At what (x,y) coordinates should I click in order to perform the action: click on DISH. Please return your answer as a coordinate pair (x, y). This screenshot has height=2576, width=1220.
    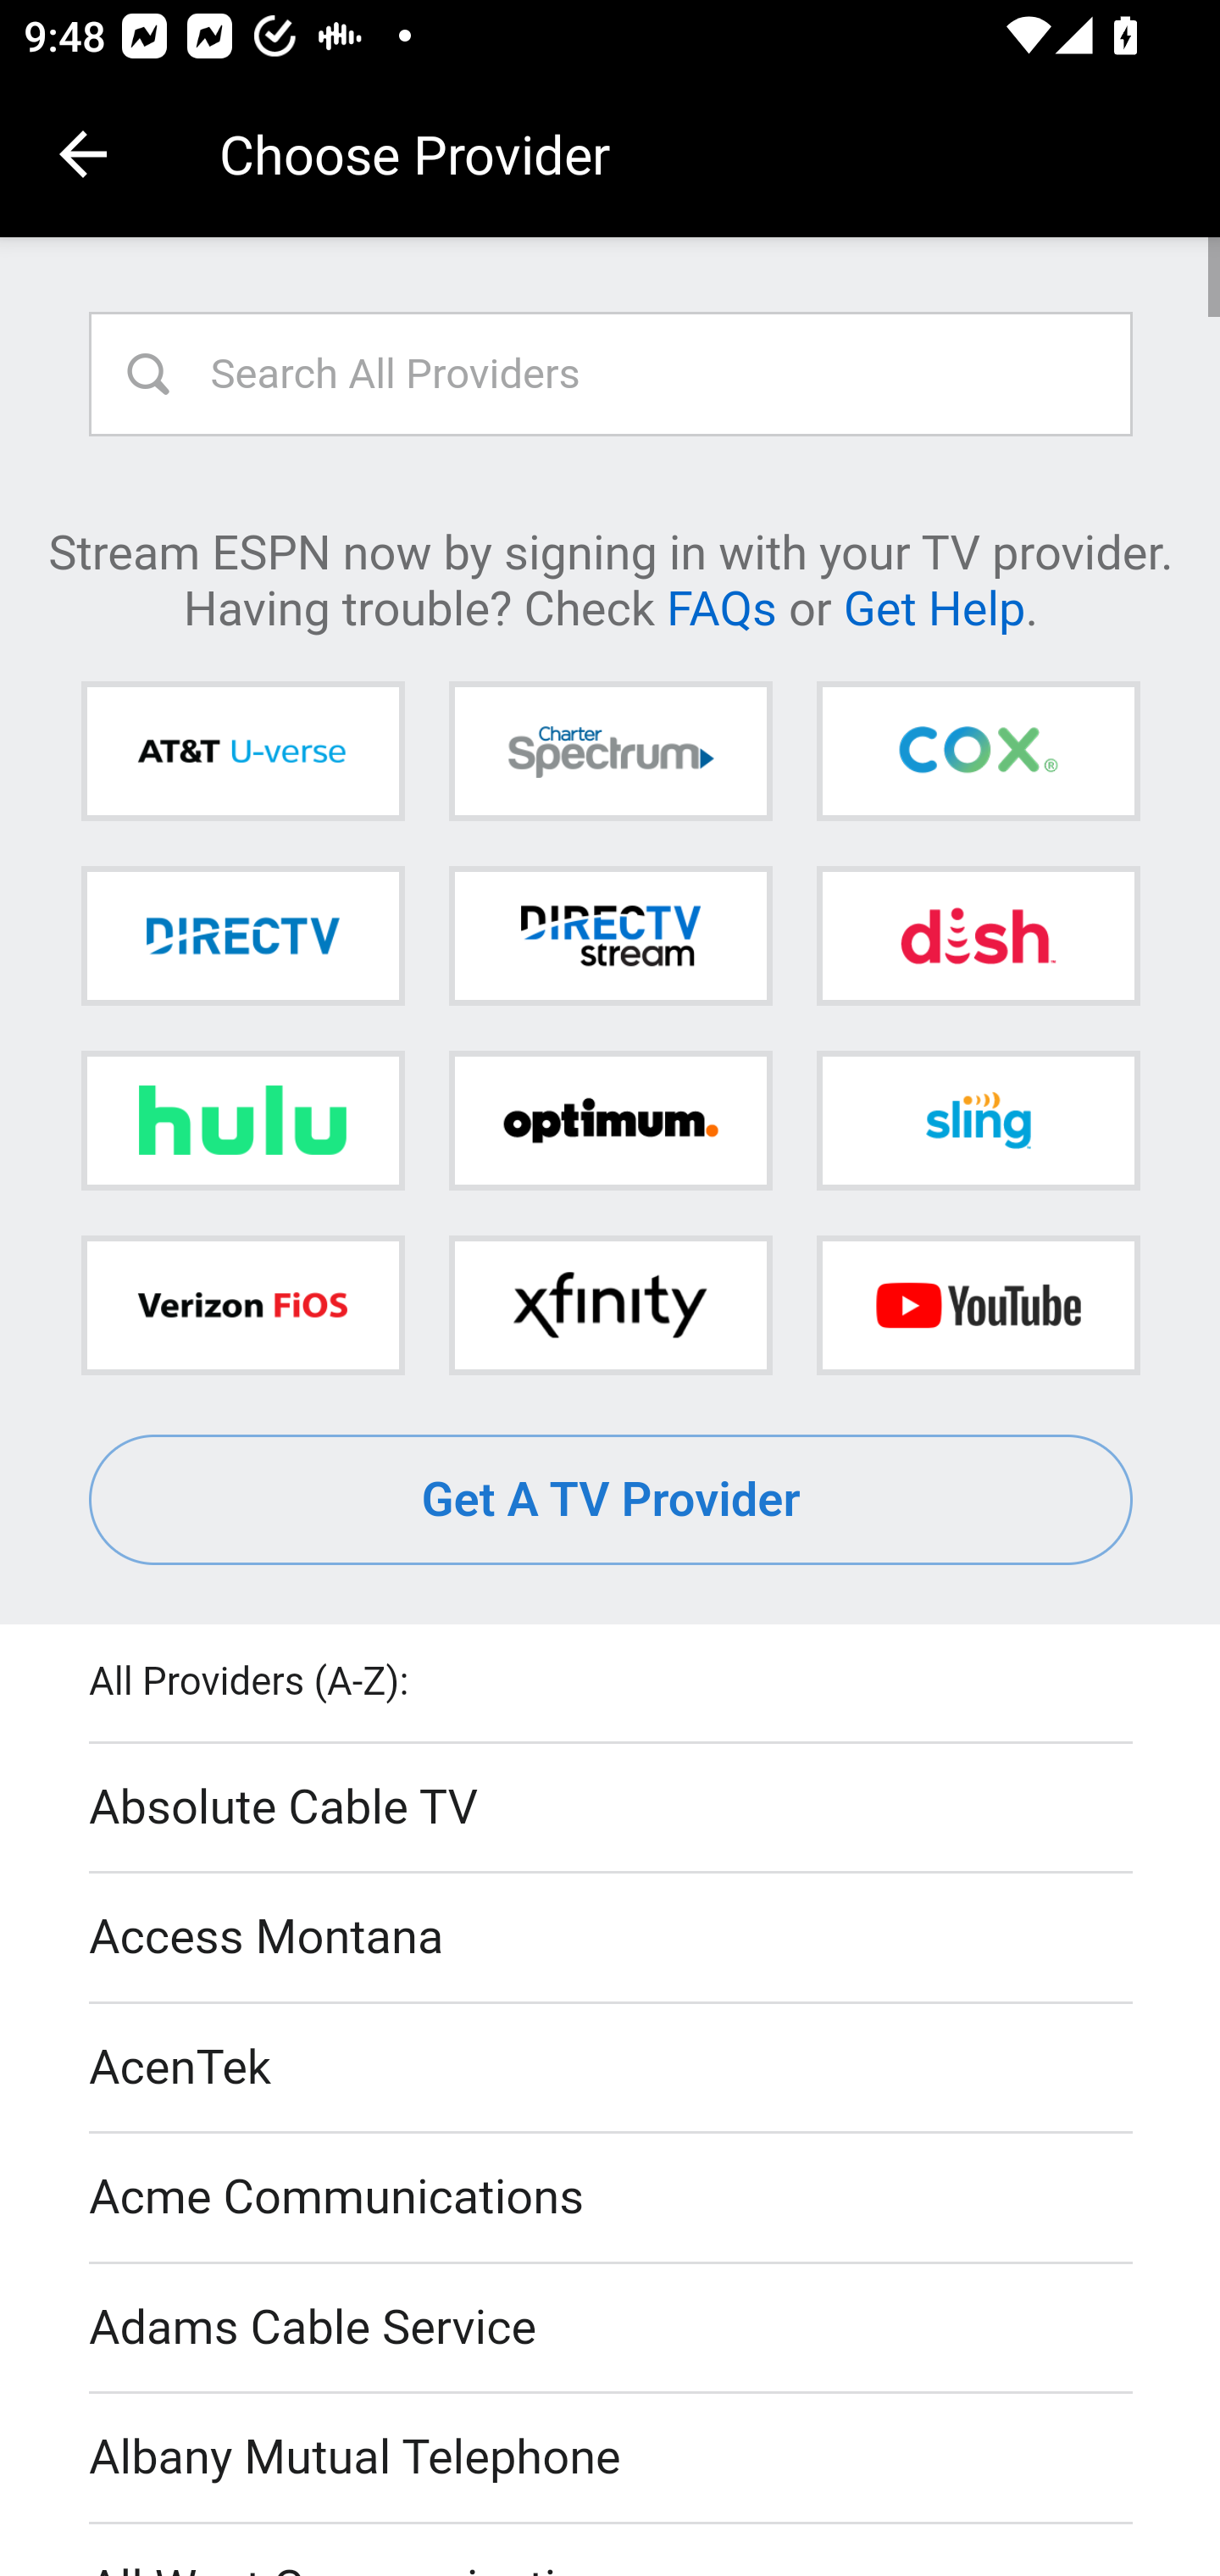
    Looking at the image, I should click on (978, 935).